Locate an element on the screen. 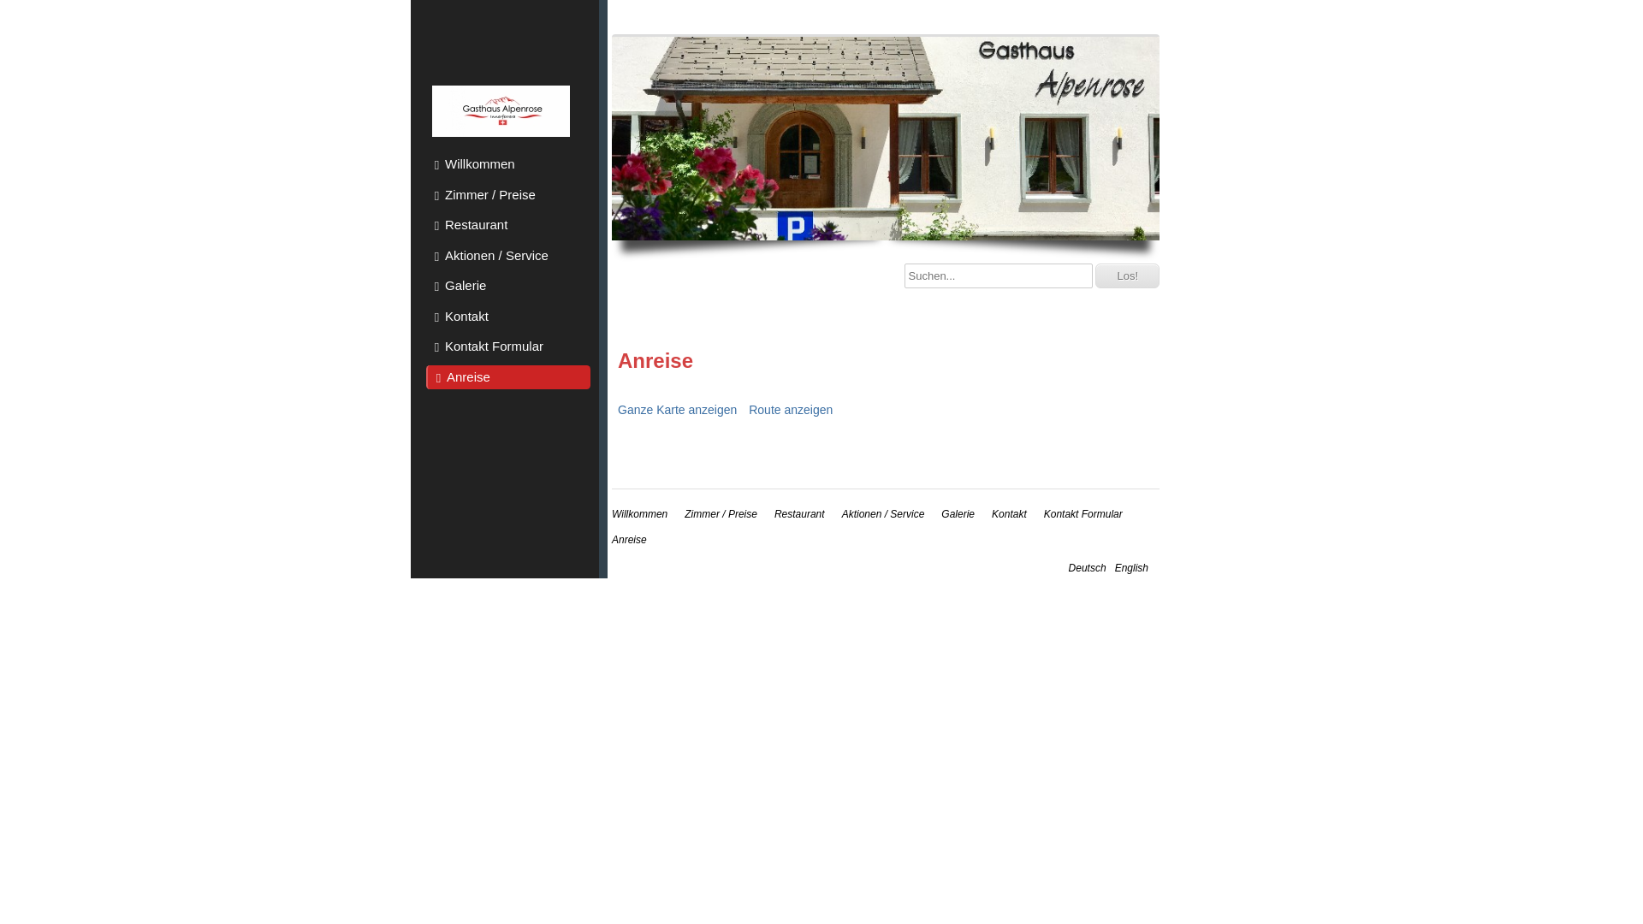 The width and height of the screenshot is (1643, 924). Kontakt is located at coordinates (508, 317).